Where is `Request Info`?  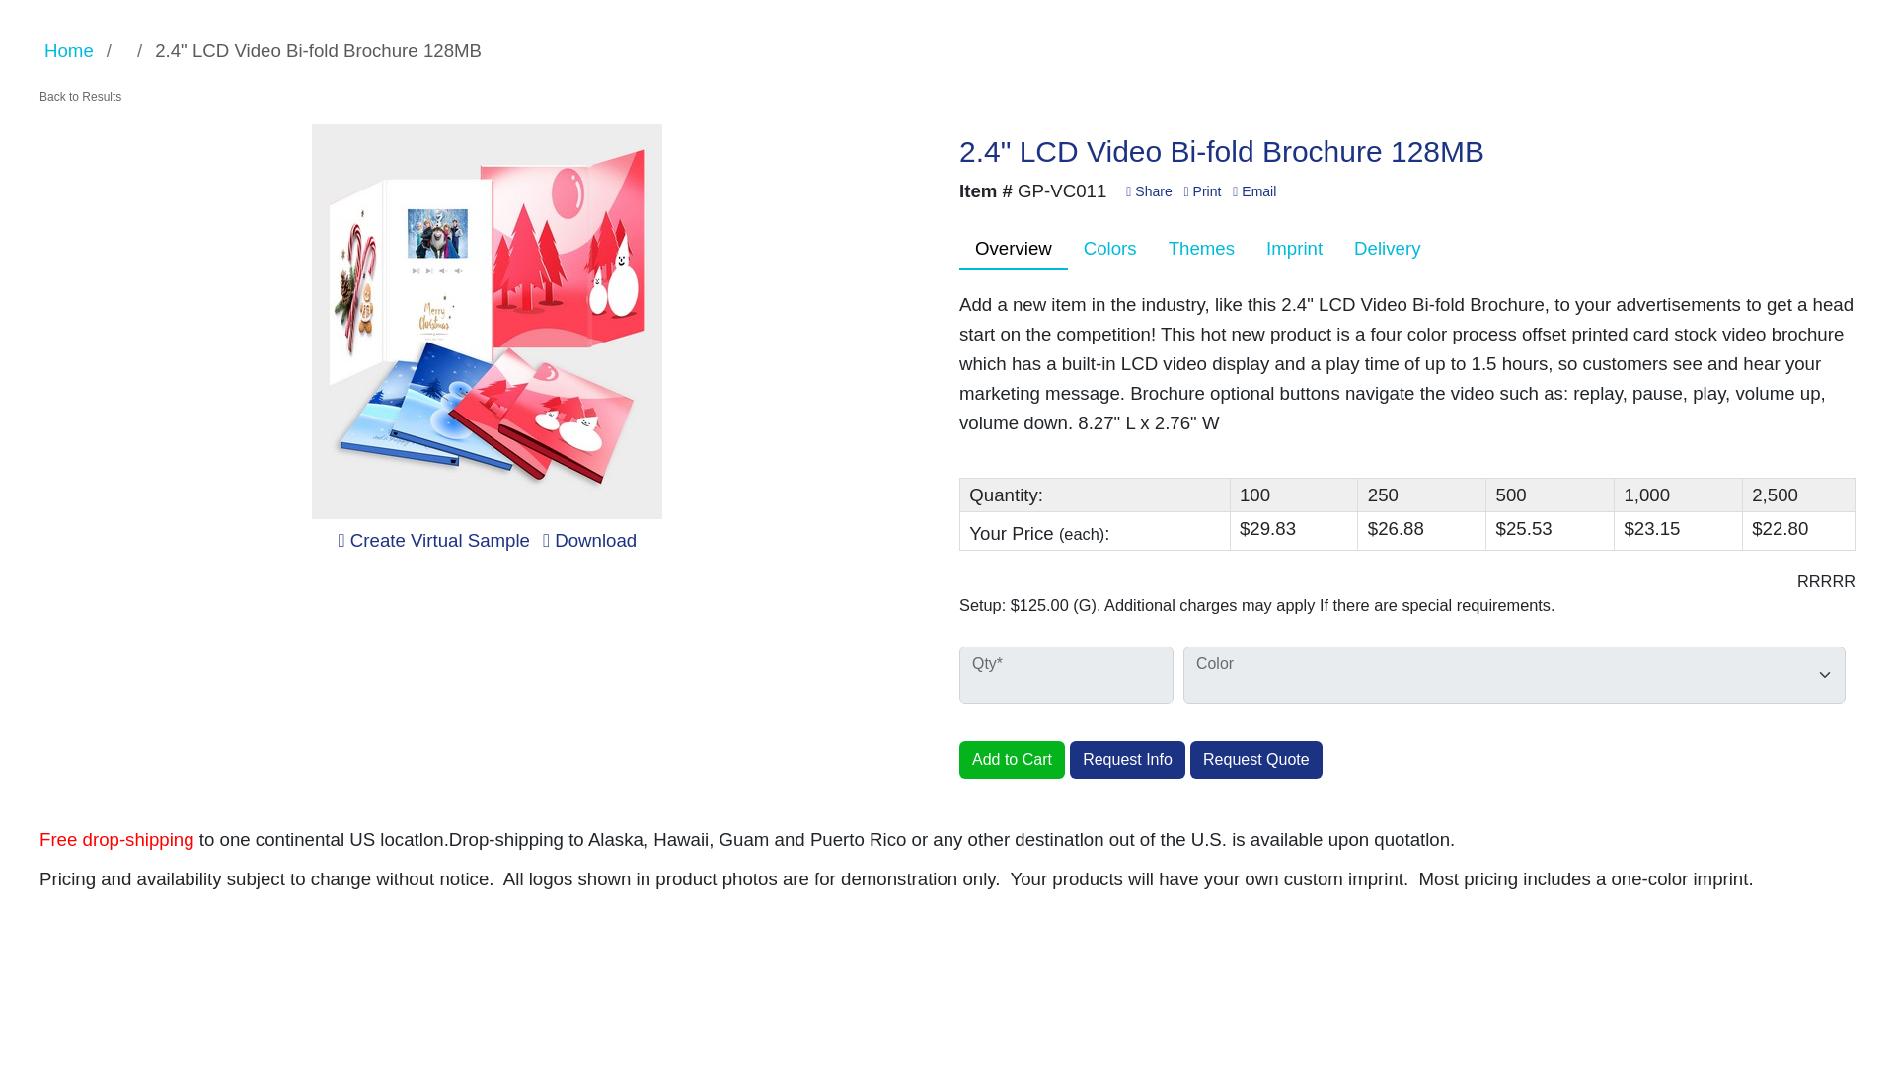 Request Info is located at coordinates (1127, 760).